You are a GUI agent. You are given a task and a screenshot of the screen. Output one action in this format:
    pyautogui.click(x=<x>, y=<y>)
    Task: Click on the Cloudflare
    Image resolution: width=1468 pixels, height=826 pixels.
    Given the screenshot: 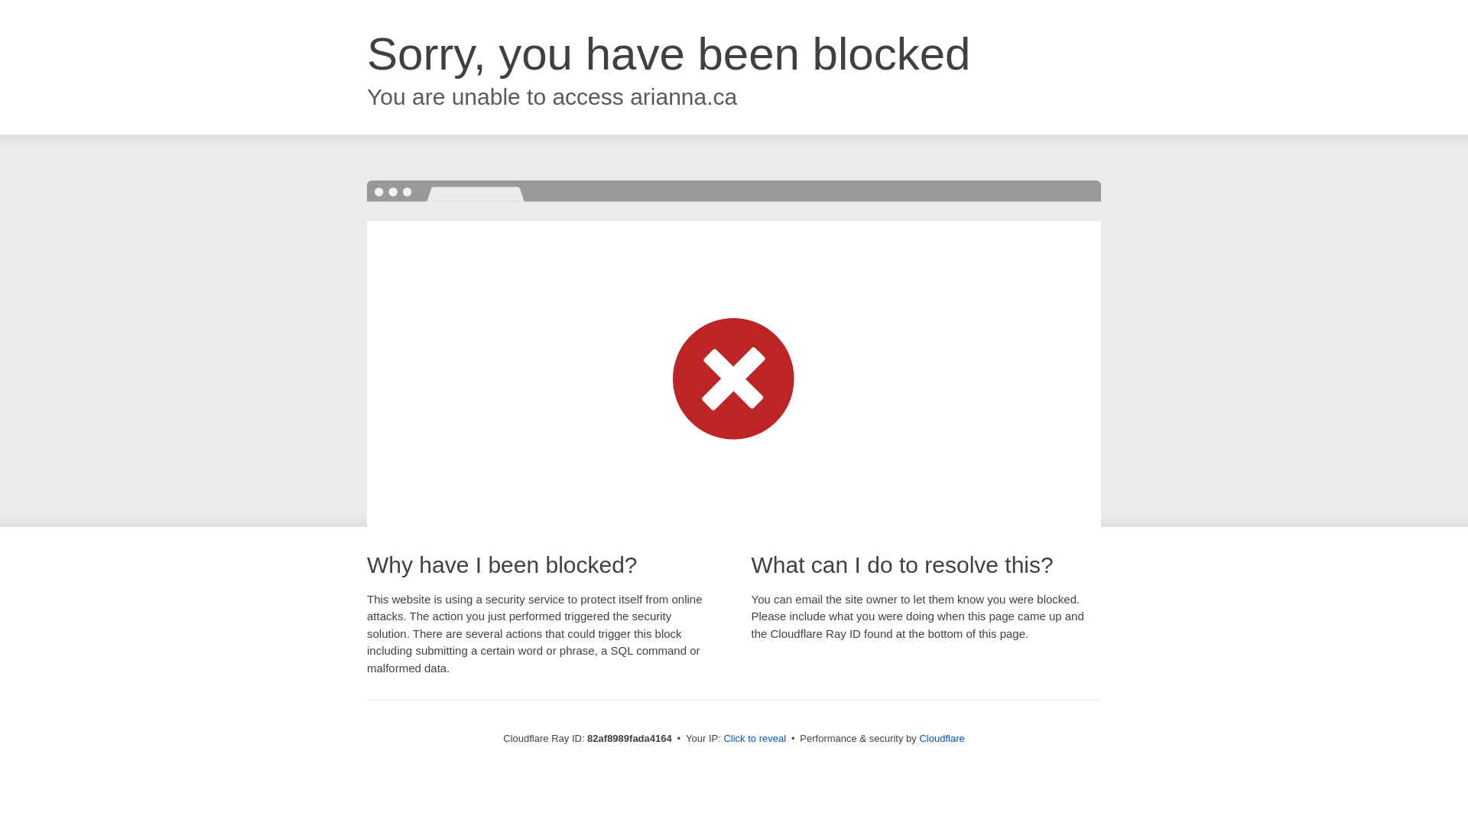 What is the action you would take?
    pyautogui.click(x=942, y=739)
    